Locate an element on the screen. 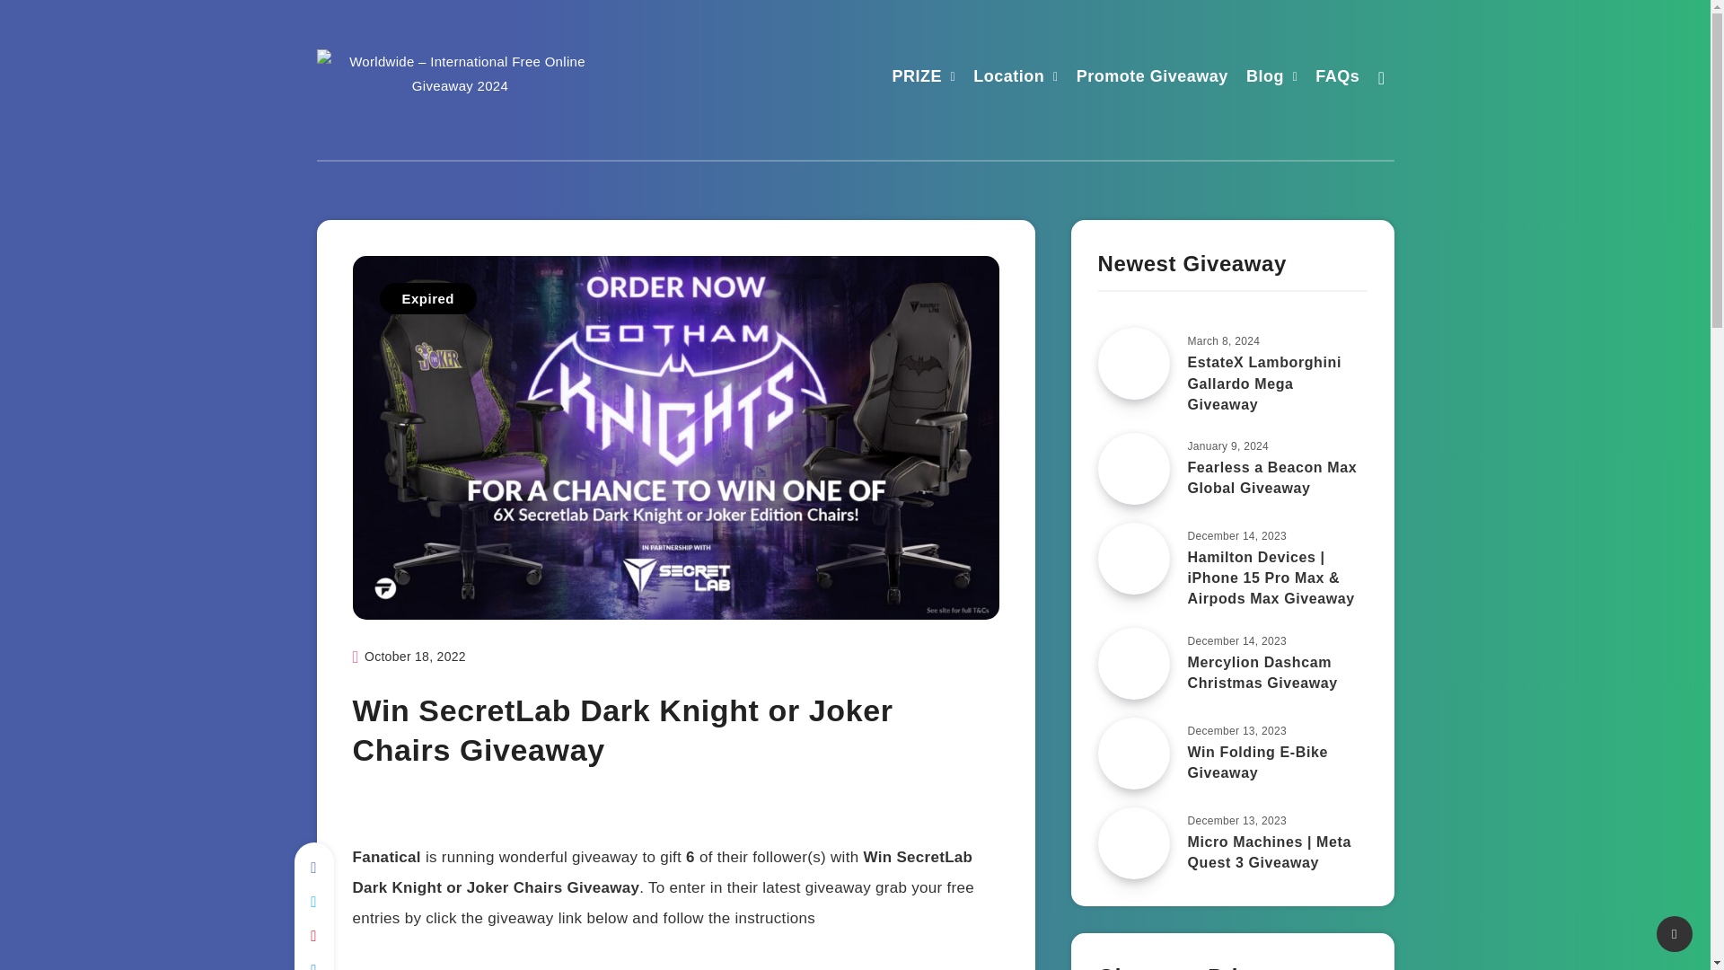 The image size is (1724, 970). Expired is located at coordinates (427, 298).